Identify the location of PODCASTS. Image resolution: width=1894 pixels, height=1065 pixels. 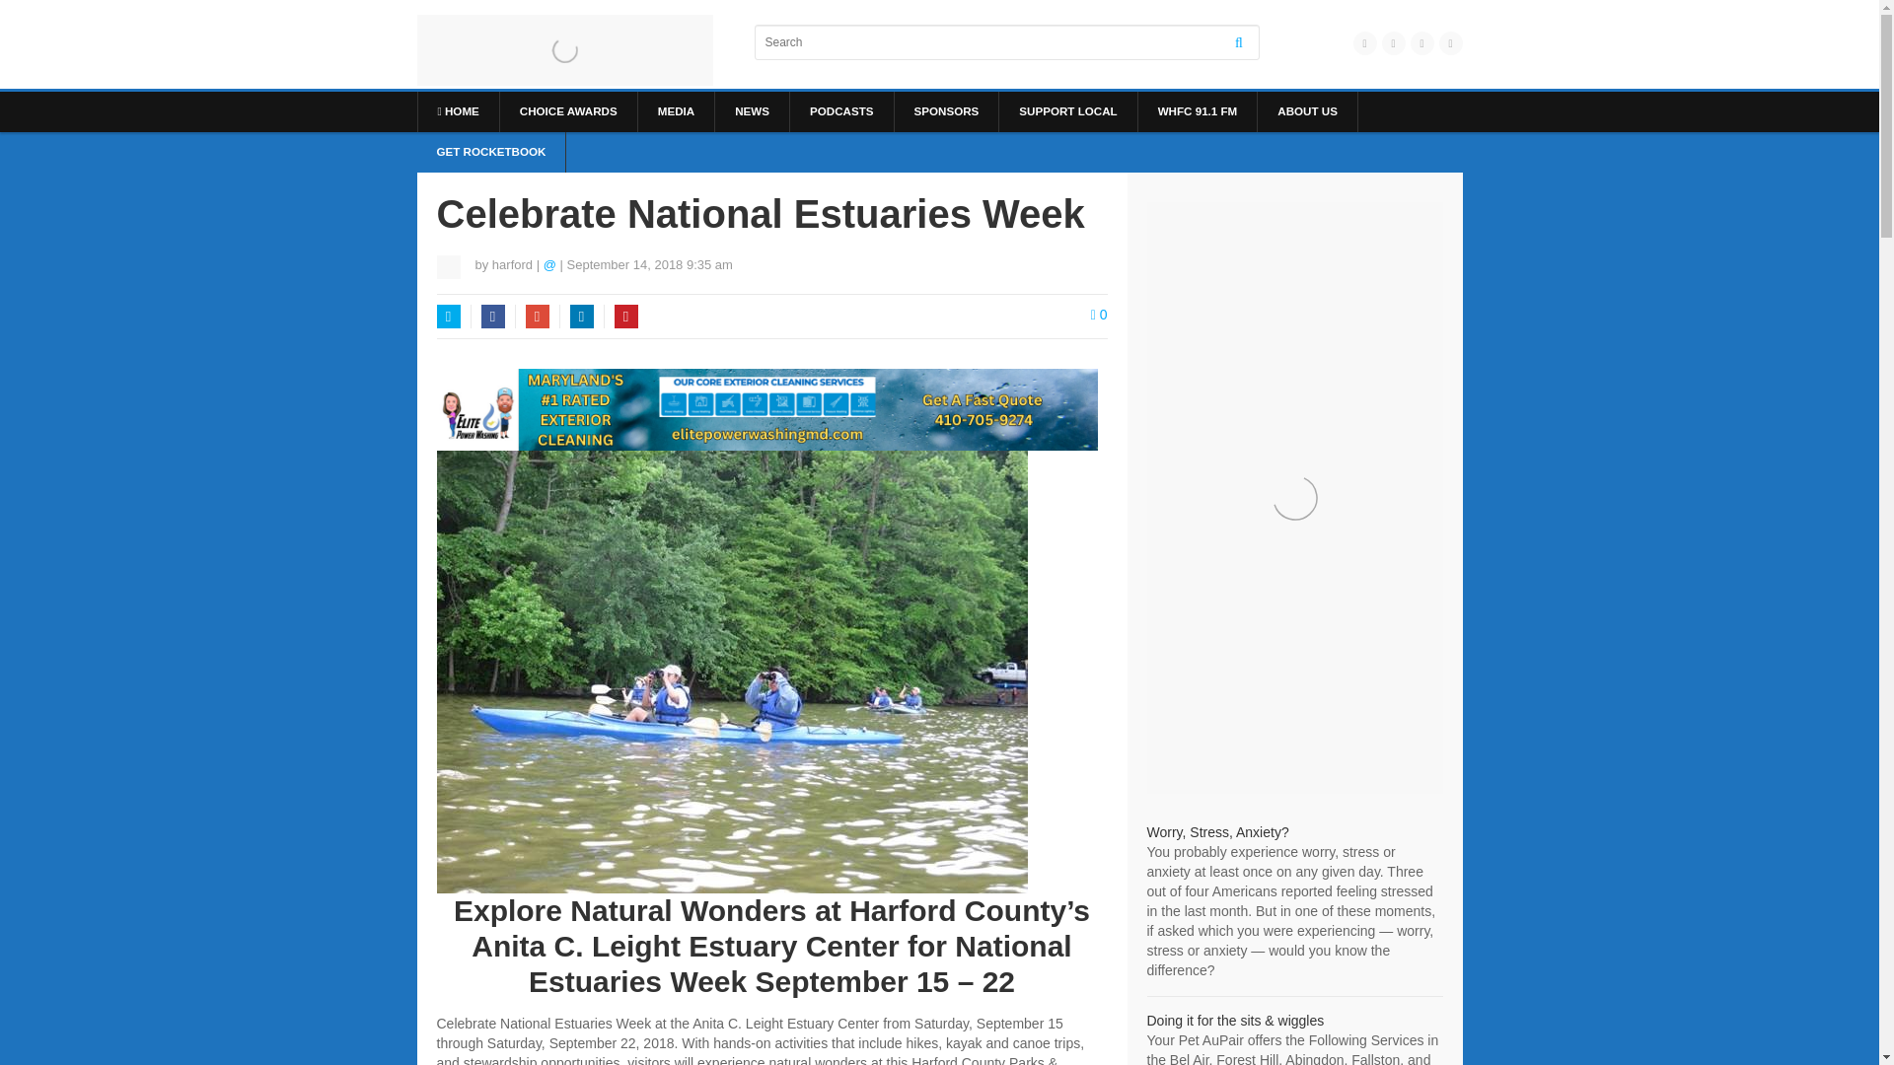
(841, 110).